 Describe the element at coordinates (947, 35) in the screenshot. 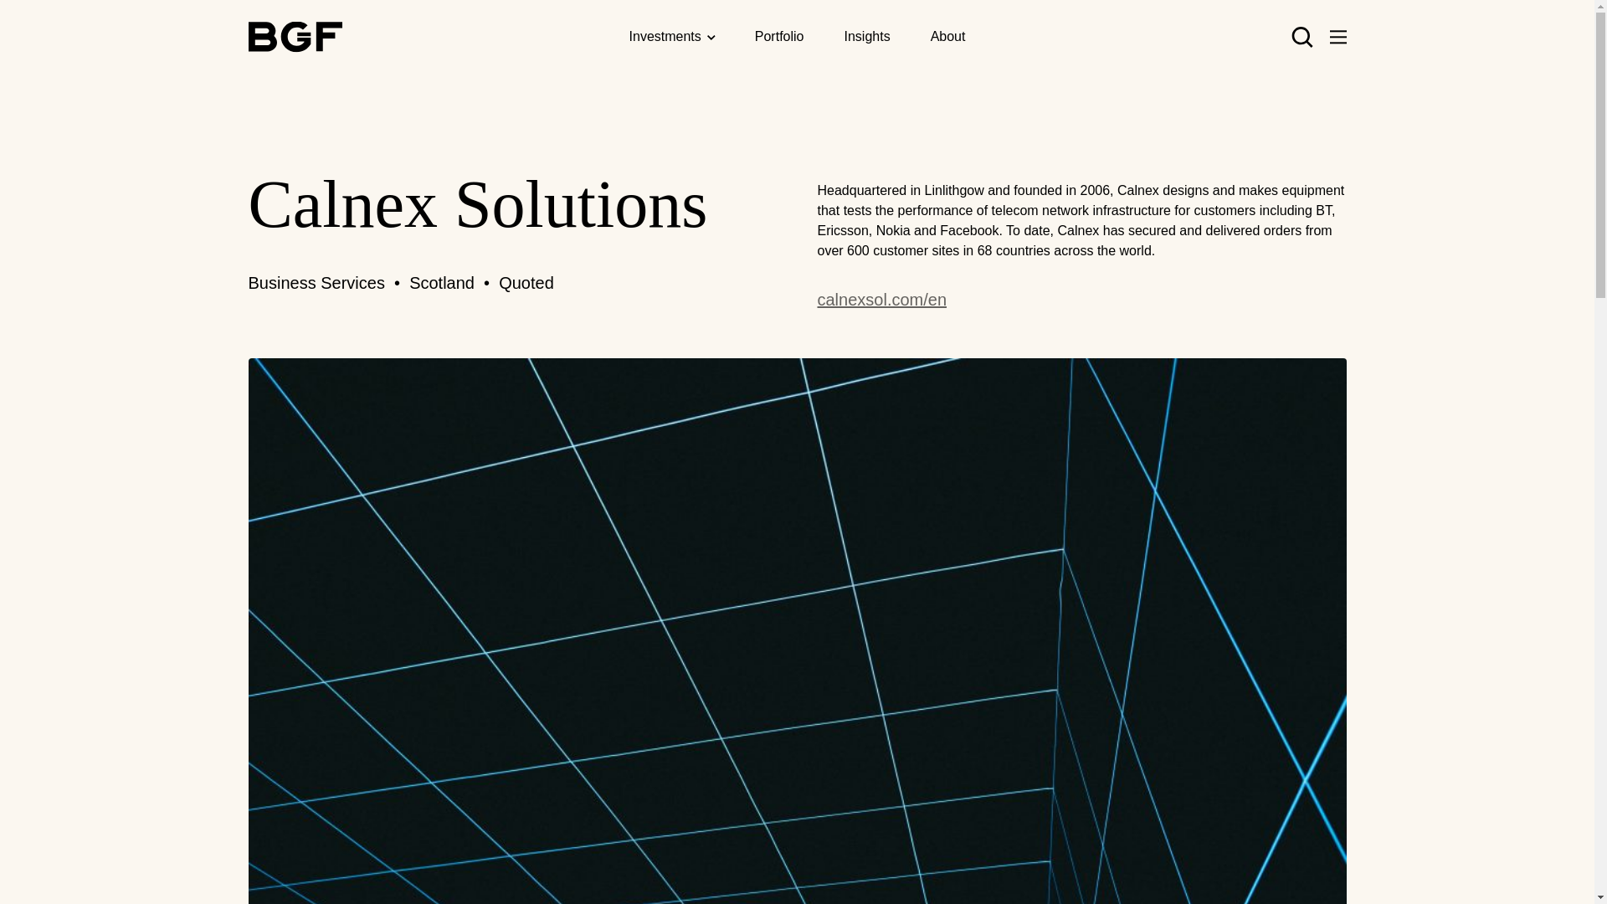

I see `About` at that location.